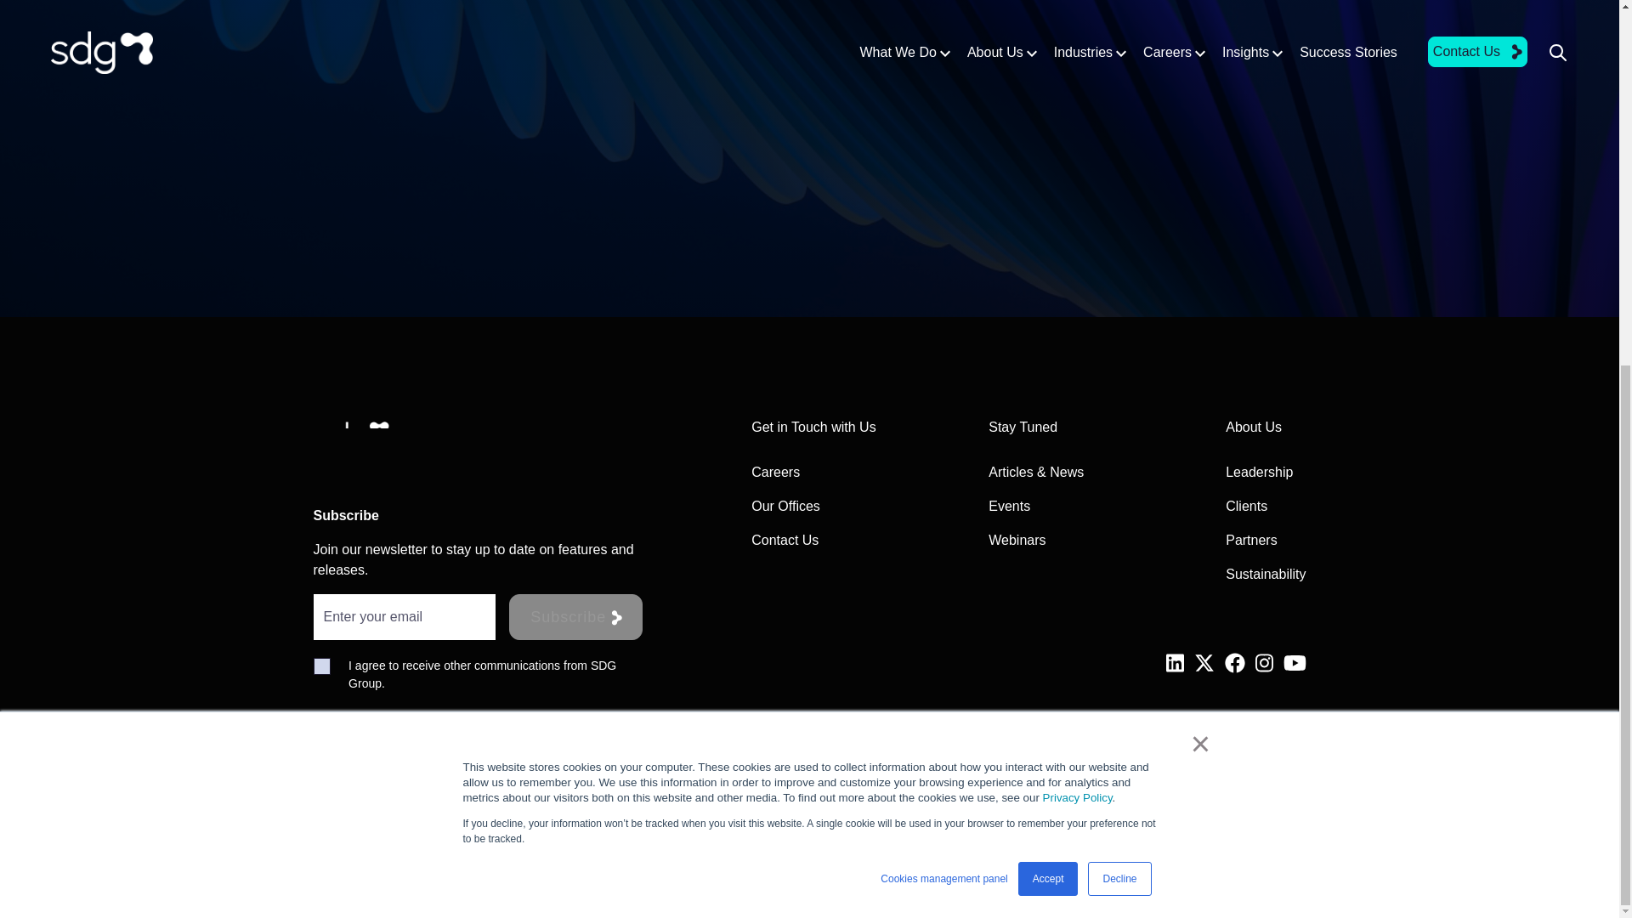  What do you see at coordinates (943, 277) in the screenshot?
I see `Cookies management panel` at bounding box center [943, 277].